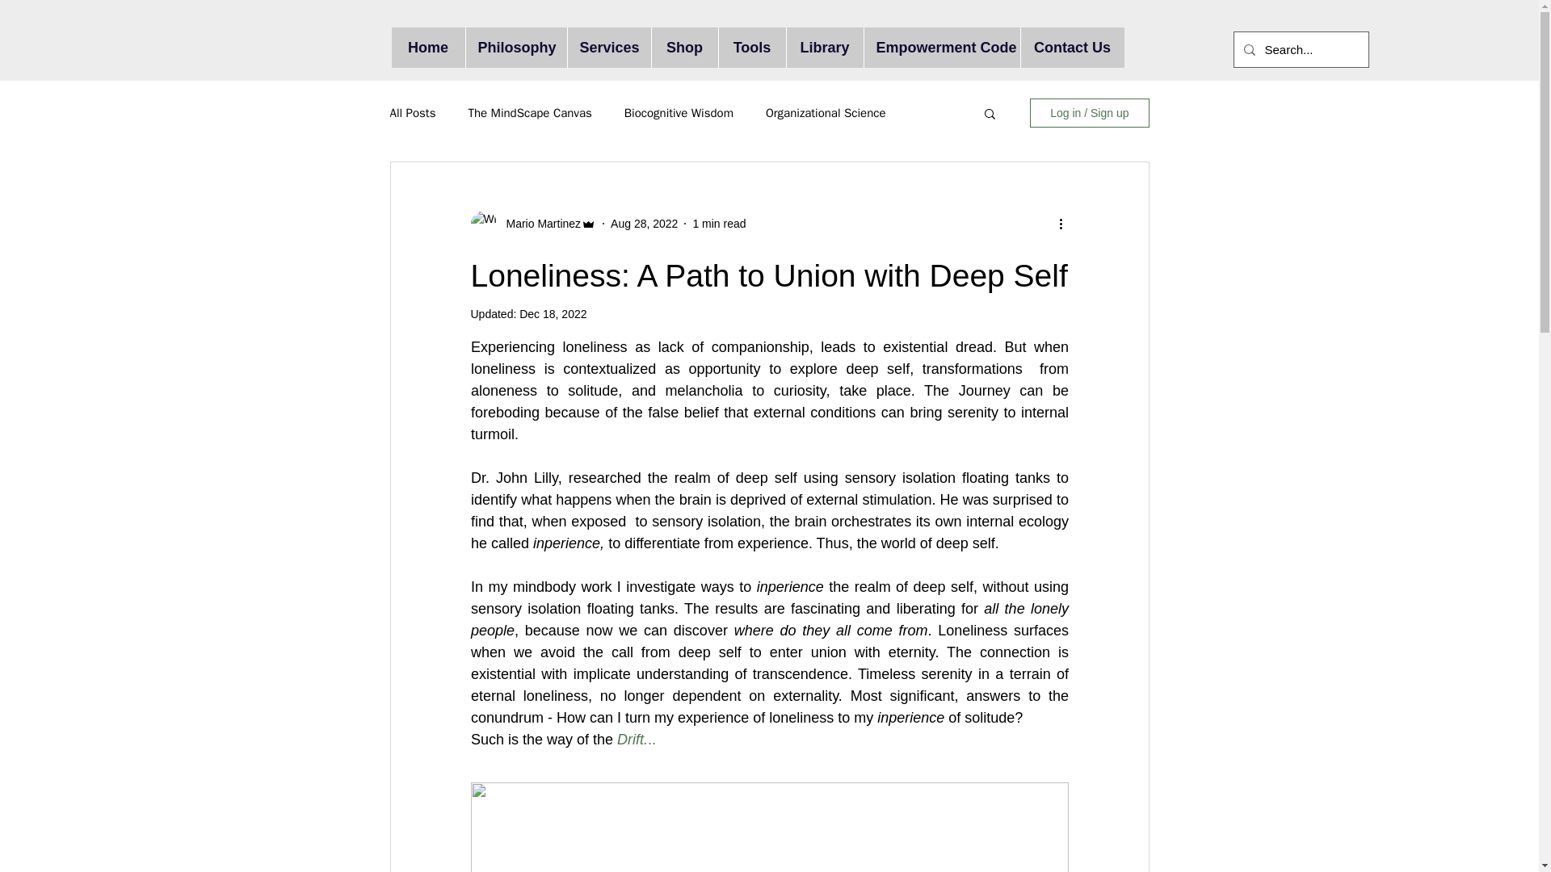 The width and height of the screenshot is (1551, 872). Describe the element at coordinates (750, 47) in the screenshot. I see `Tools` at that location.